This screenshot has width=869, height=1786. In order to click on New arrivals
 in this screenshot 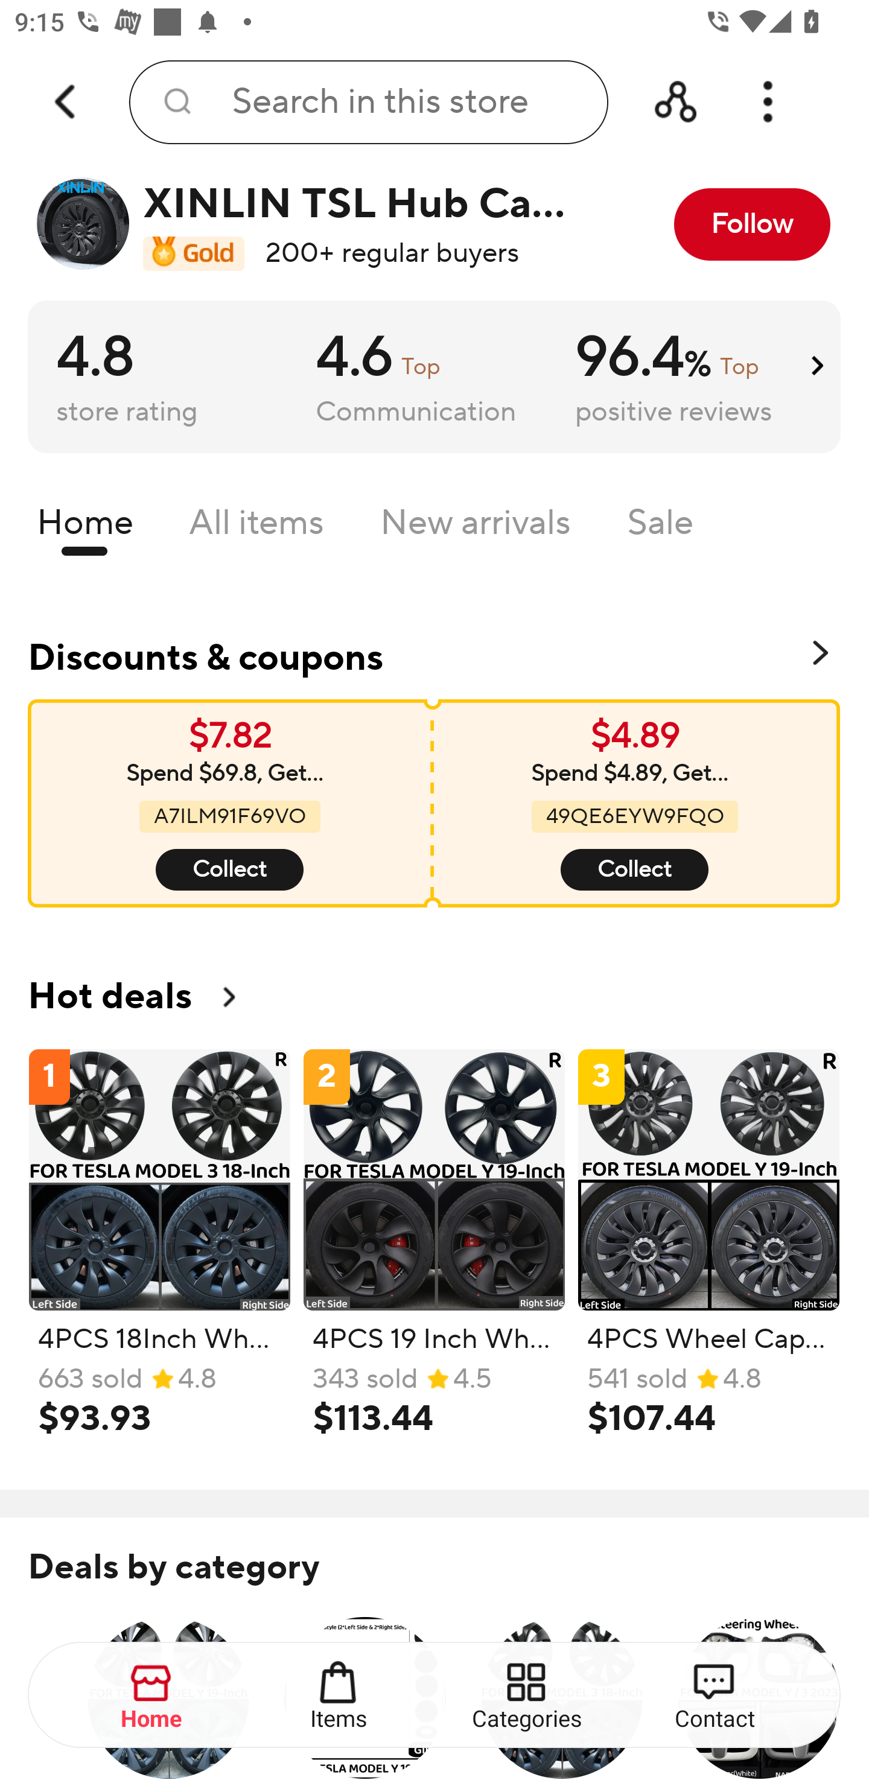, I will do `click(476, 527)`.